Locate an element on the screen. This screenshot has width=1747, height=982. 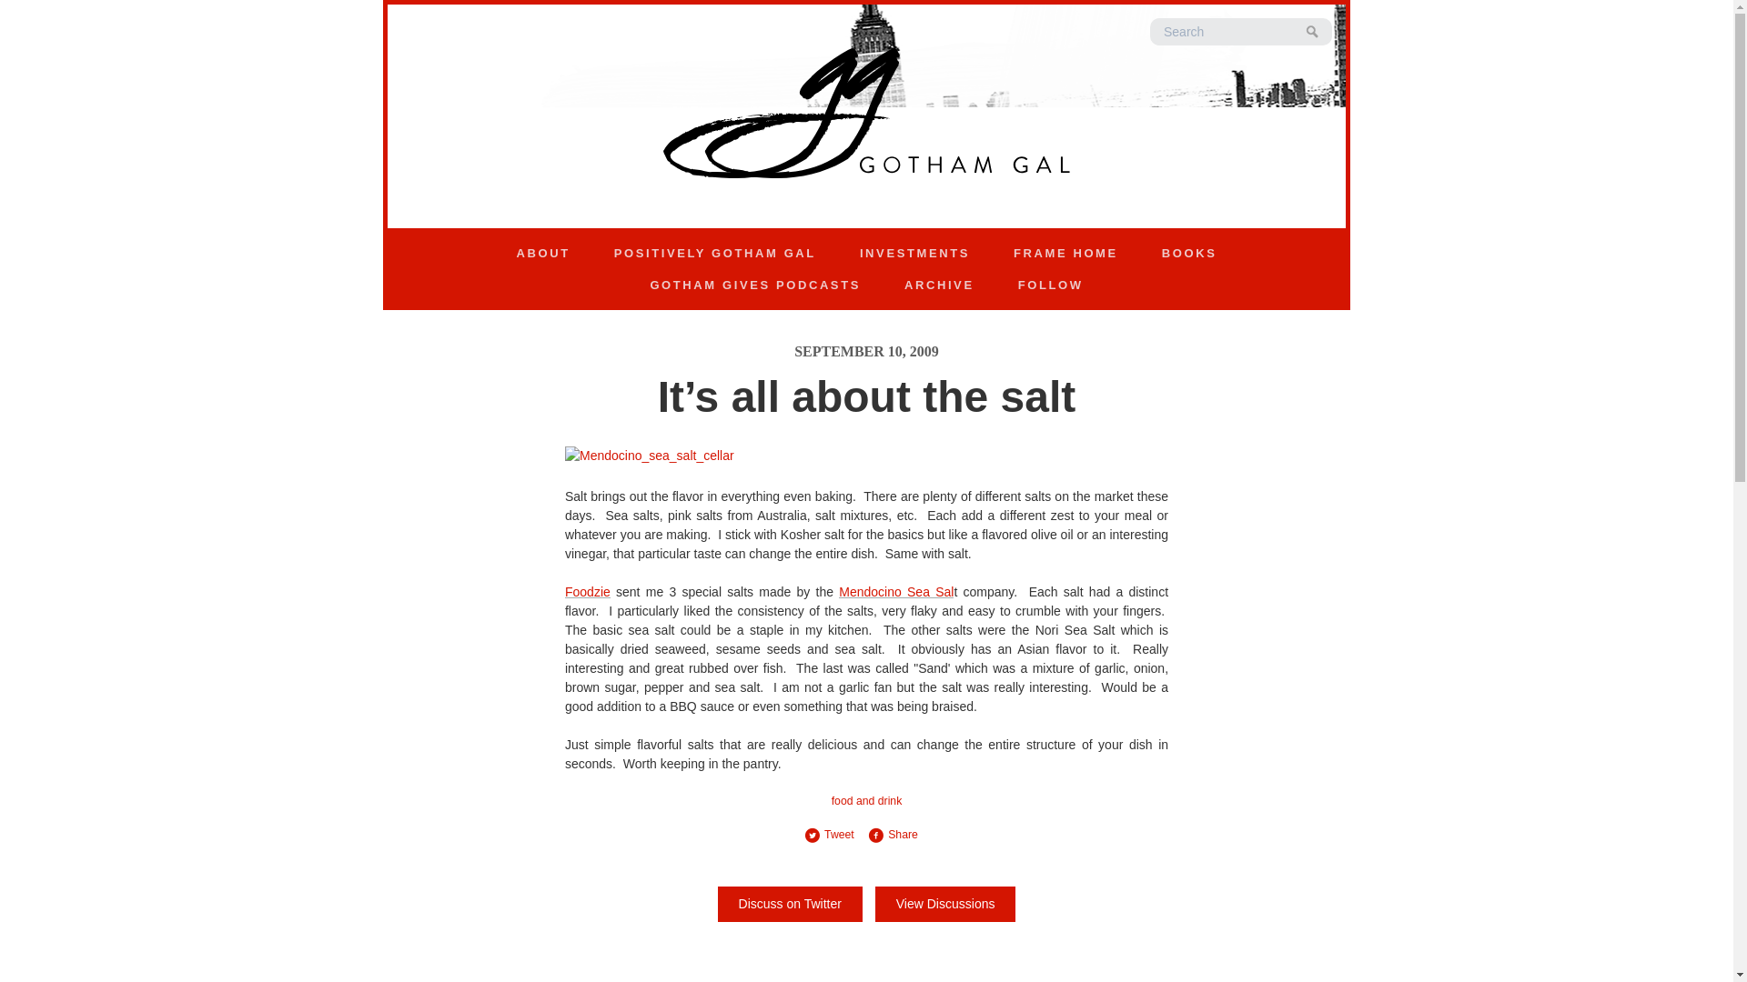
INVESTMENTS is located at coordinates (915, 253).